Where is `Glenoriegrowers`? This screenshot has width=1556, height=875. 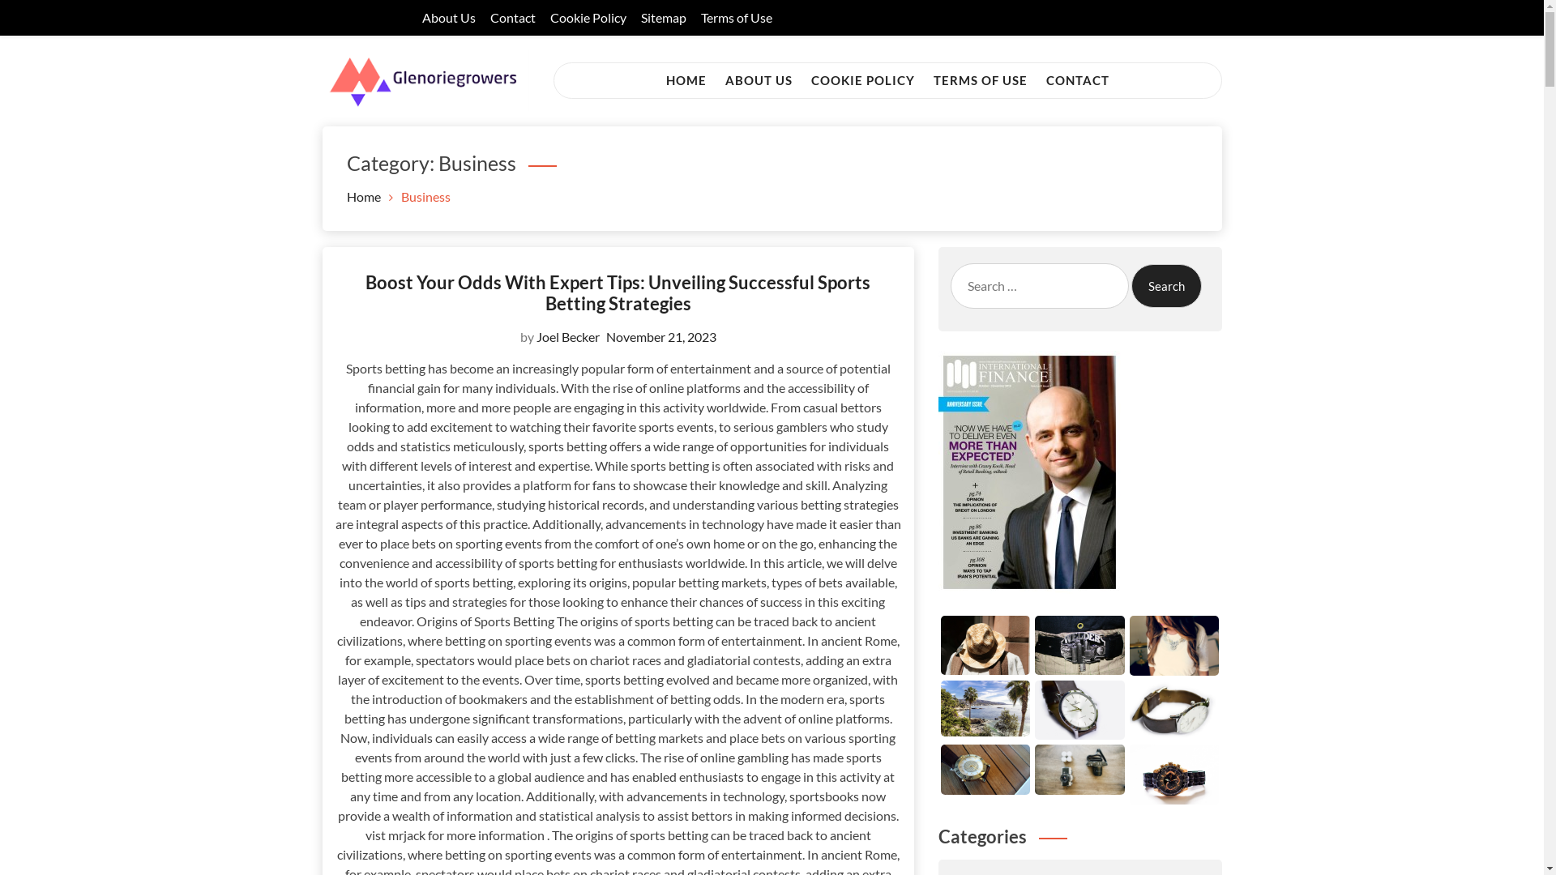
Glenoriegrowers is located at coordinates (444, 149).